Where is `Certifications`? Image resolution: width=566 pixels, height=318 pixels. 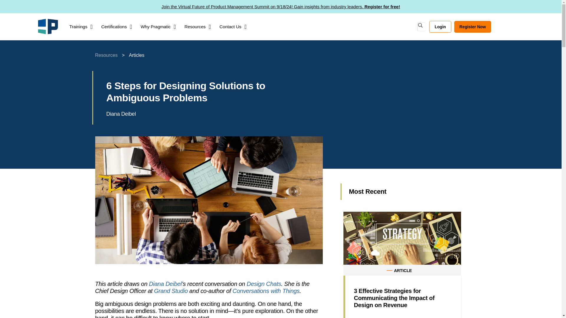 Certifications is located at coordinates (114, 26).